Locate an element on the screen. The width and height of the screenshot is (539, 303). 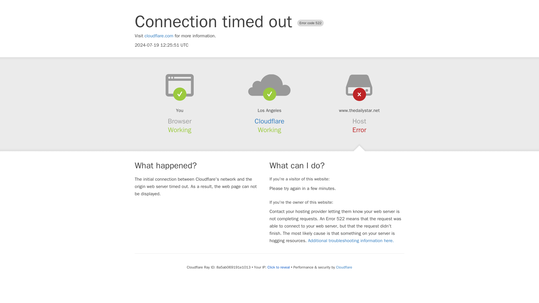
Cloudflare is located at coordinates (344, 267).